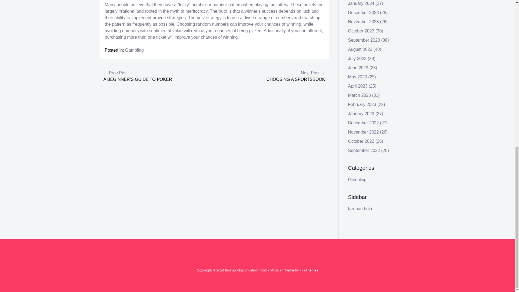 The height and width of the screenshot is (292, 519). Describe the element at coordinates (358, 86) in the screenshot. I see `April 2023` at that location.